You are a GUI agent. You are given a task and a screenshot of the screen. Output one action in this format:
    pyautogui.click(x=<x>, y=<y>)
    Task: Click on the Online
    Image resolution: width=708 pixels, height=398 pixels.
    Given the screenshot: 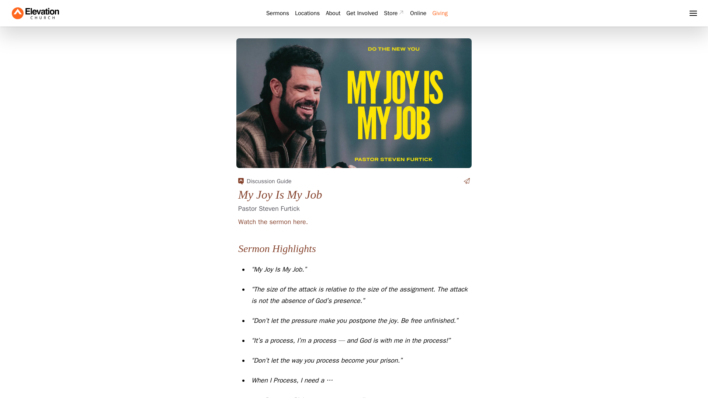 What is the action you would take?
    pyautogui.click(x=418, y=13)
    